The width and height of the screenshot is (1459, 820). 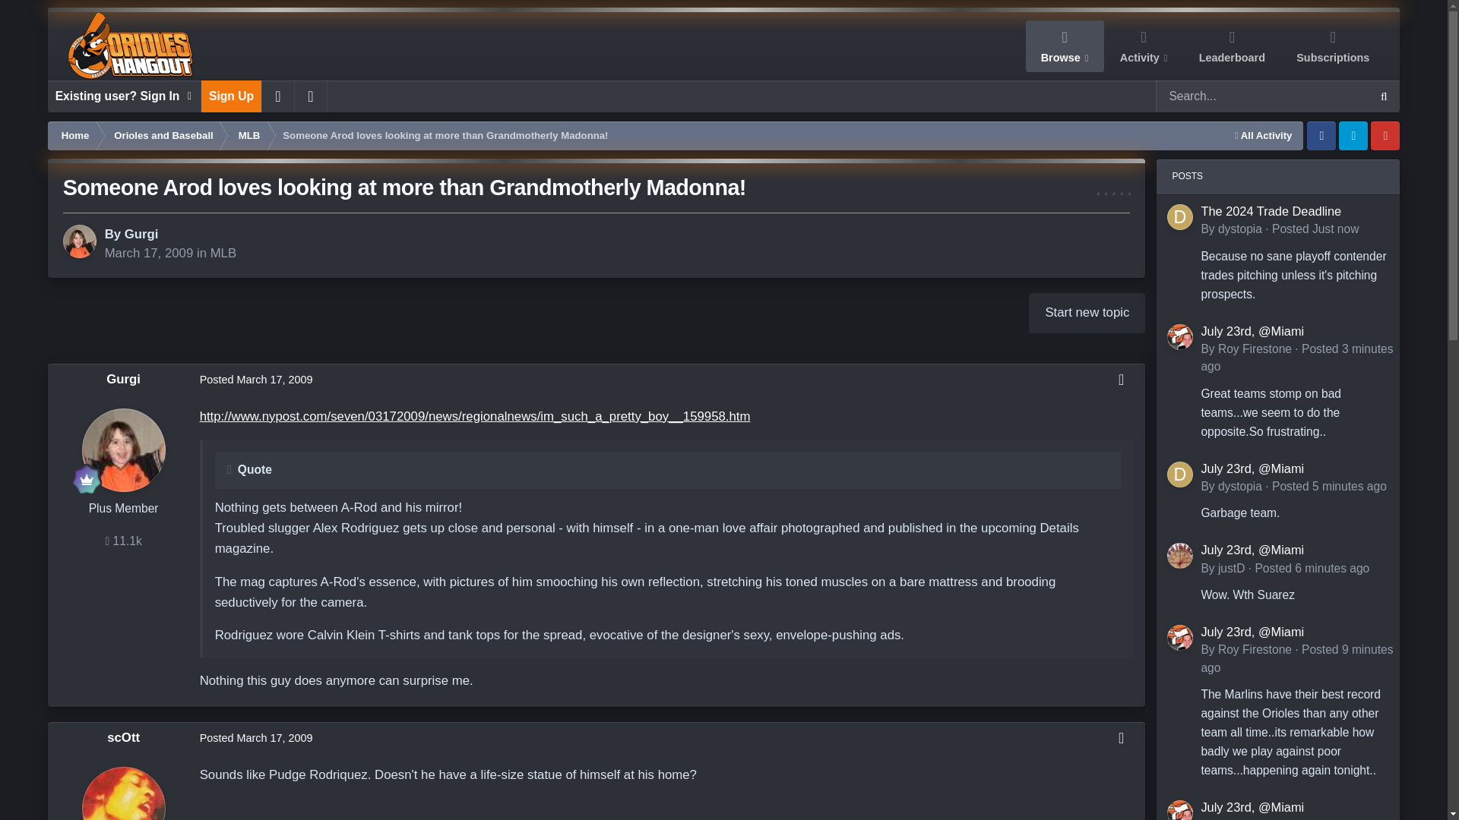 What do you see at coordinates (1144, 46) in the screenshot?
I see `Activity` at bounding box center [1144, 46].